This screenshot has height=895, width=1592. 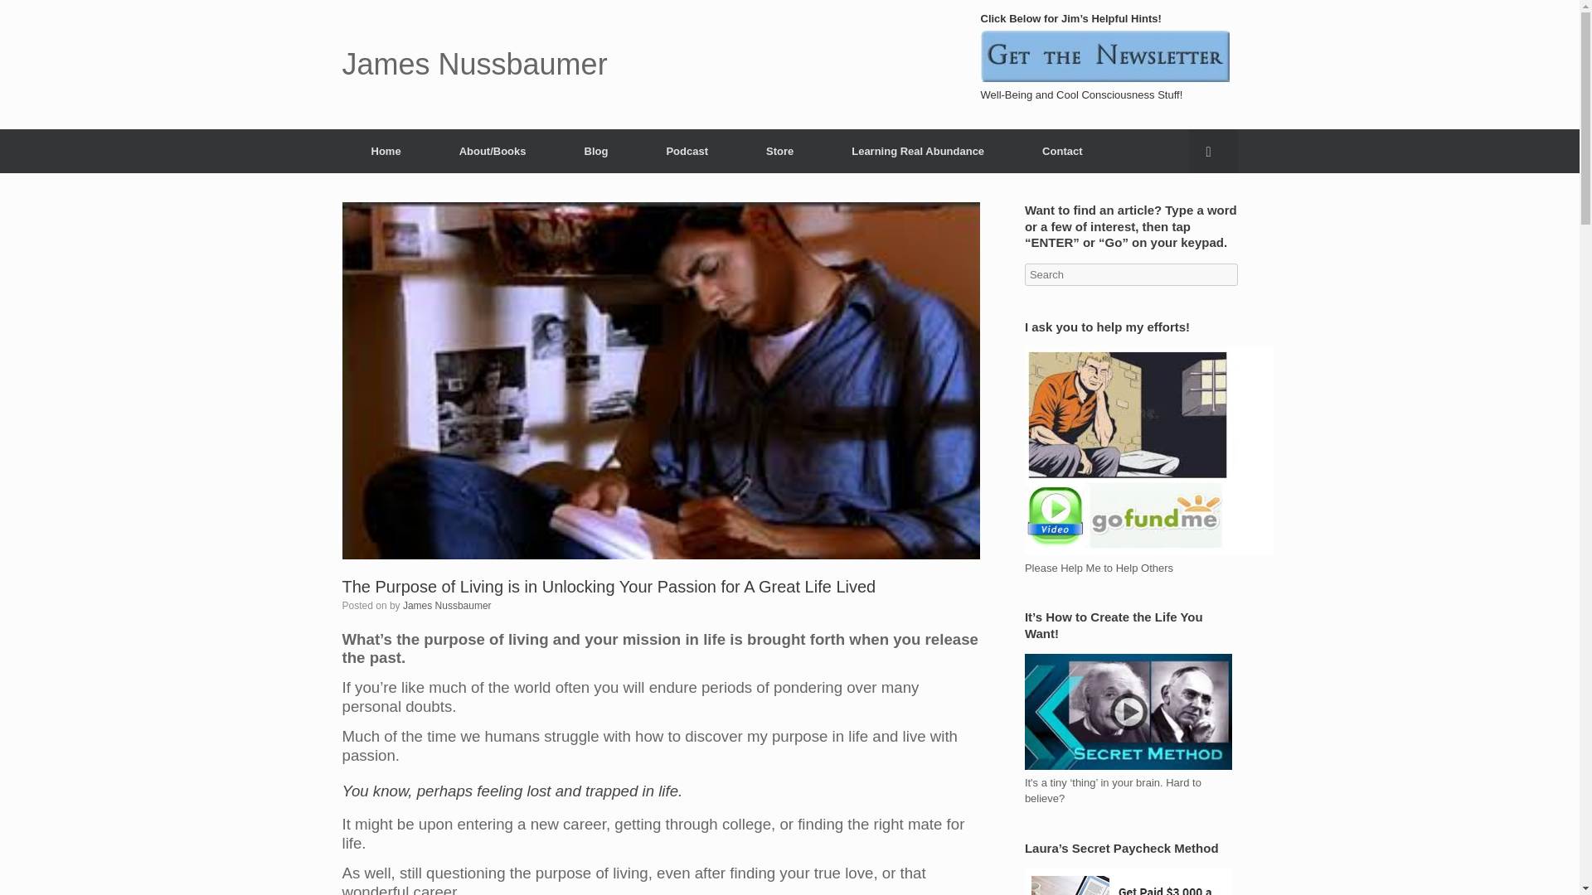 I want to click on Home, so click(x=386, y=151).